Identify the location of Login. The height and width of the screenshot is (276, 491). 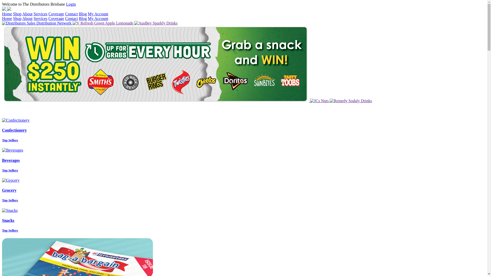
(71, 4).